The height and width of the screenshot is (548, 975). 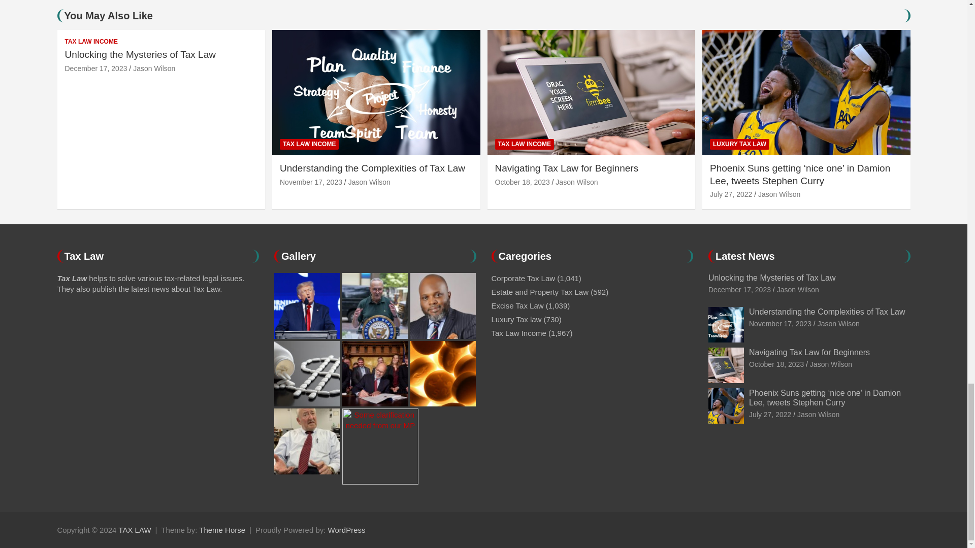 What do you see at coordinates (311, 182) in the screenshot?
I see `Understanding the Complexities of Tax Law` at bounding box center [311, 182].